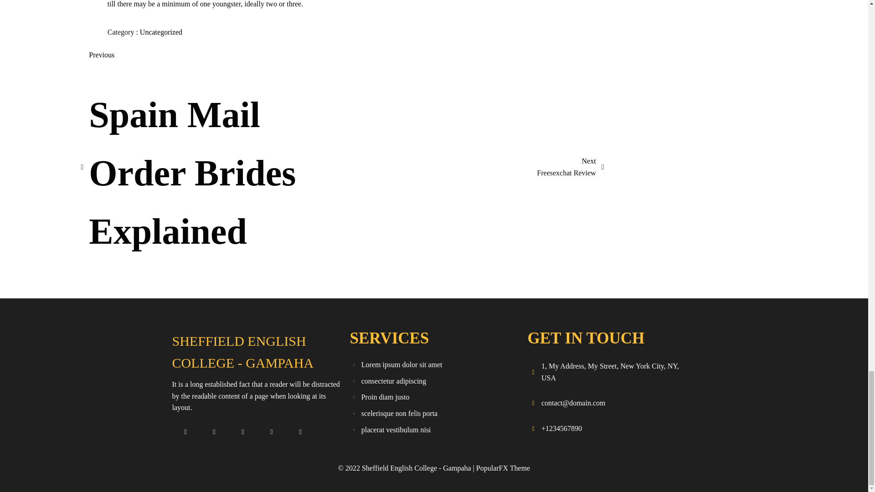 The height and width of the screenshot is (492, 875). What do you see at coordinates (570, 167) in the screenshot?
I see `consectetur adipiscing` at bounding box center [570, 167].